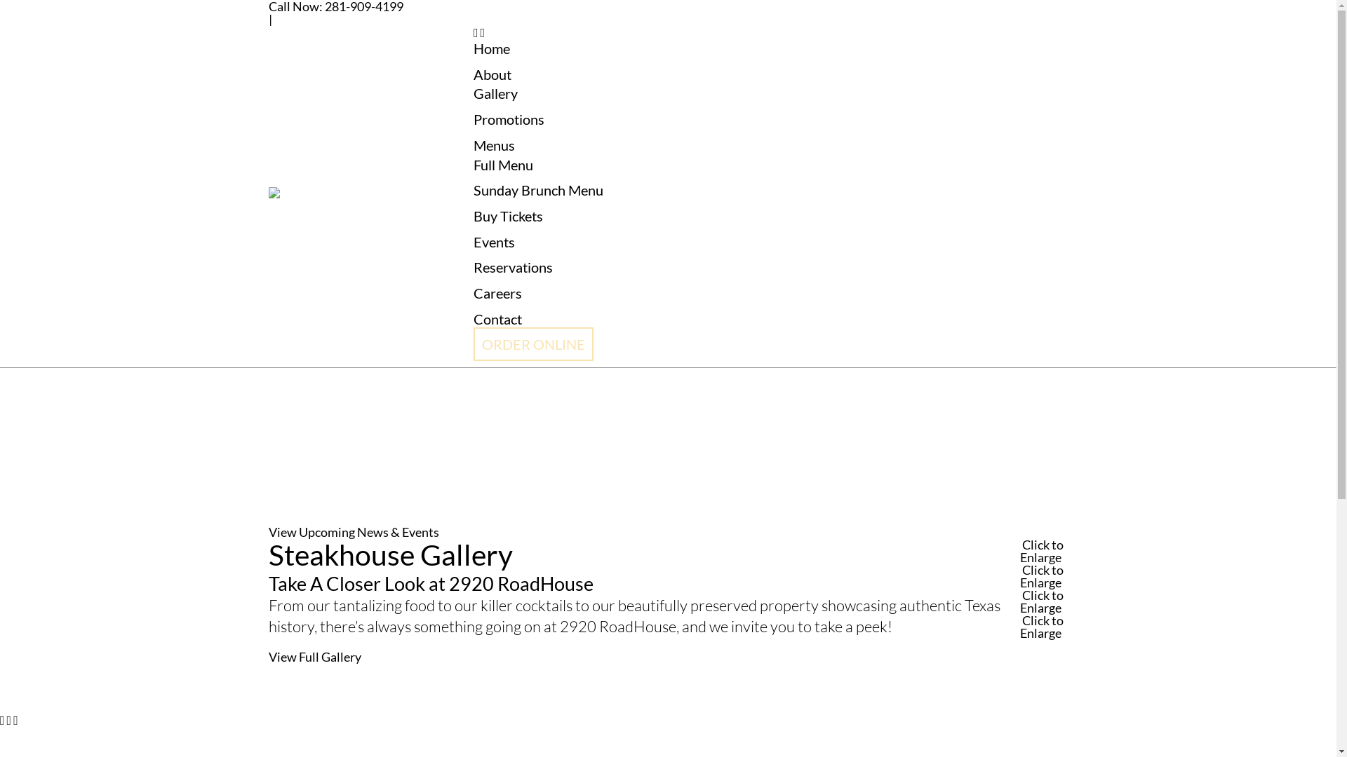 The image size is (1347, 757). What do you see at coordinates (508, 216) in the screenshot?
I see `Buy Tickets` at bounding box center [508, 216].